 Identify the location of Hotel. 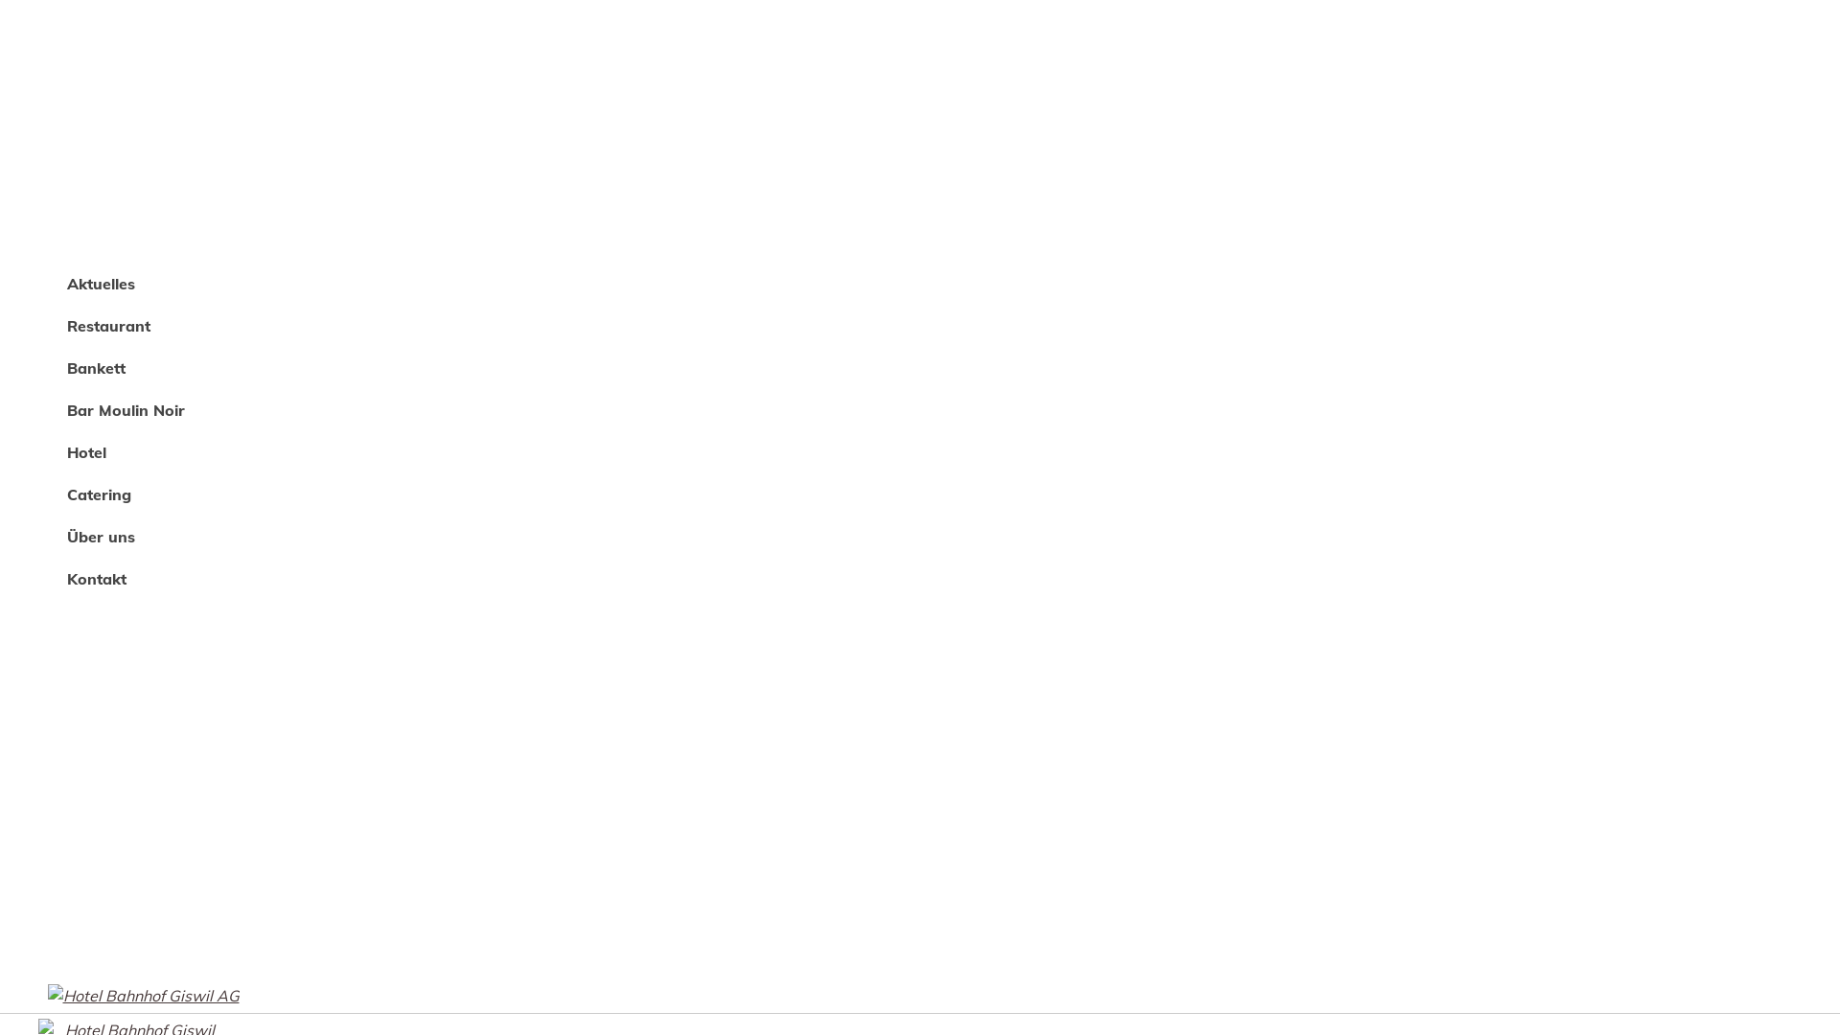
(360, 448).